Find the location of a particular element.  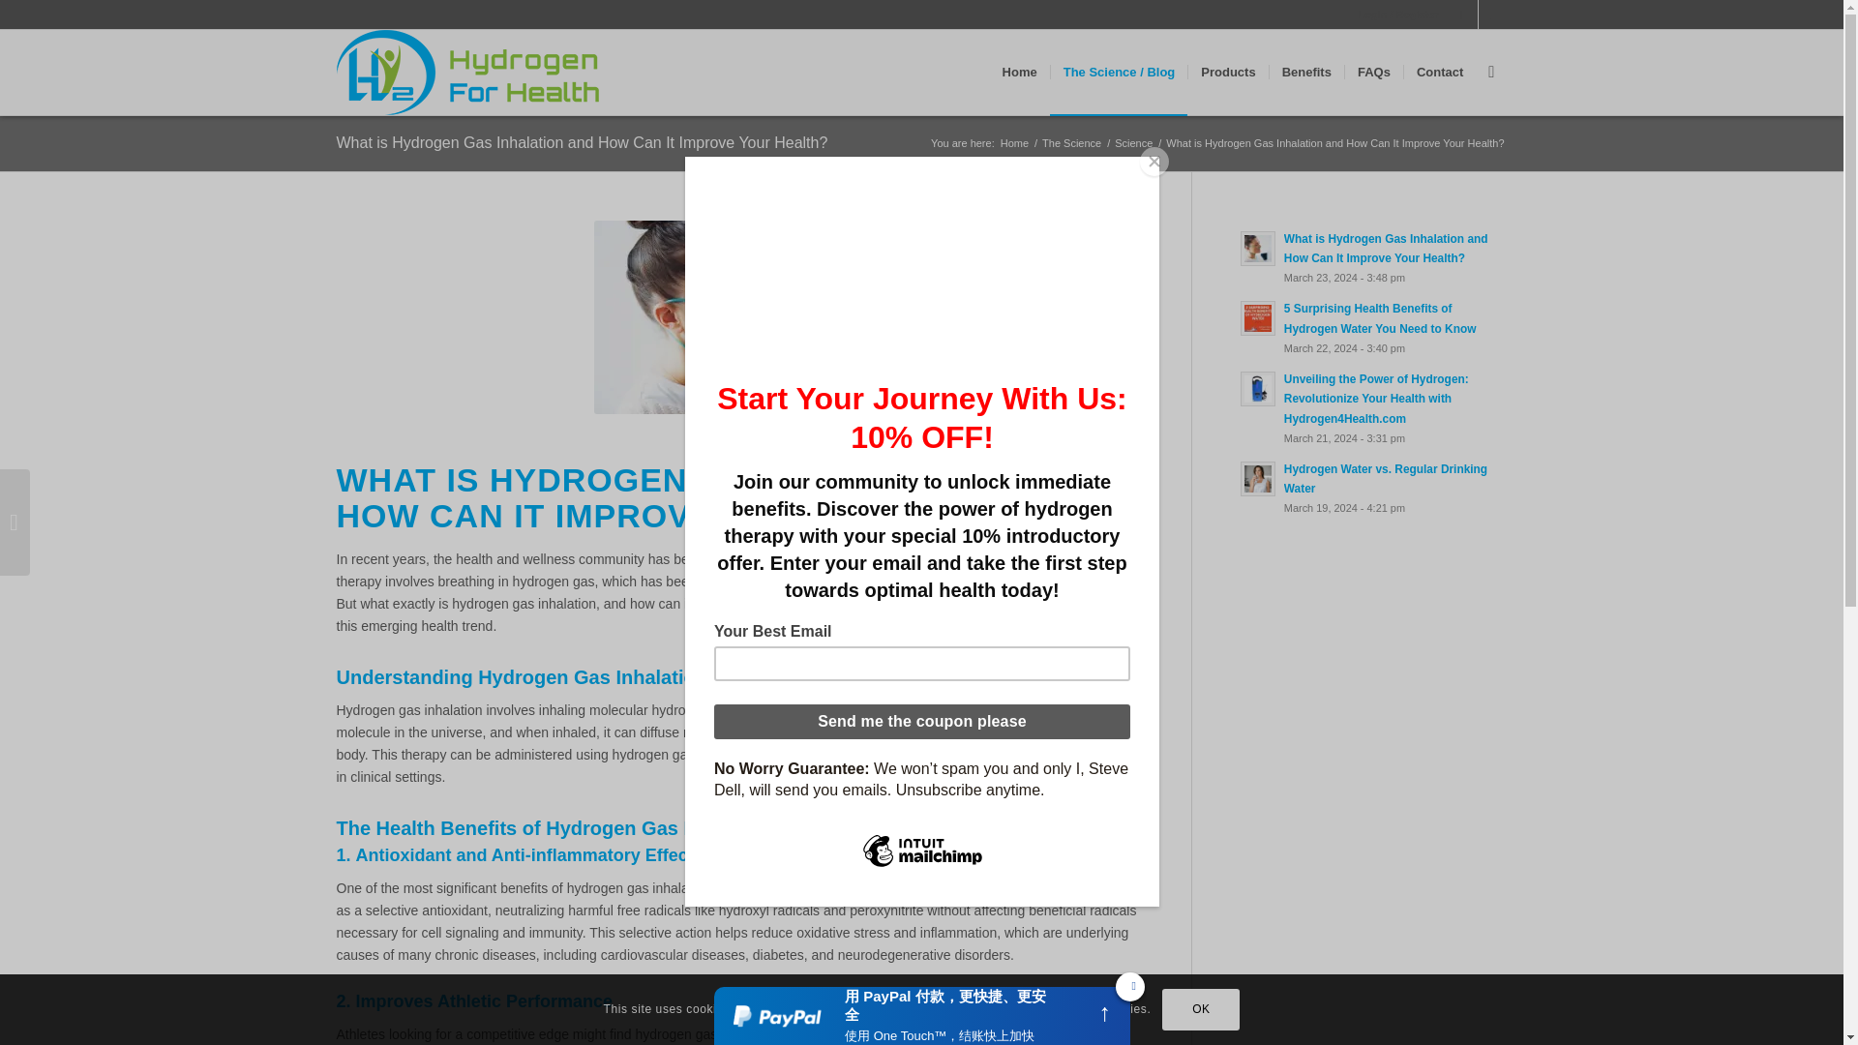

Science is located at coordinates (1133, 143).